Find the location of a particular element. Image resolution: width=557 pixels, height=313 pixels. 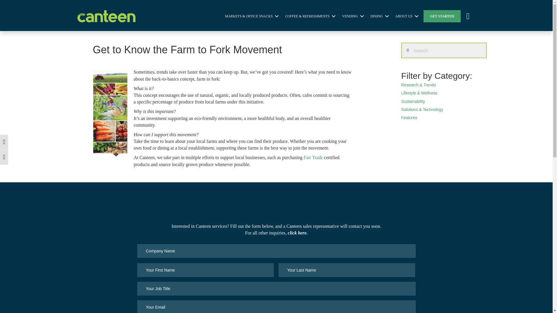

Toggle High Contrast is located at coordinates (4, 142).